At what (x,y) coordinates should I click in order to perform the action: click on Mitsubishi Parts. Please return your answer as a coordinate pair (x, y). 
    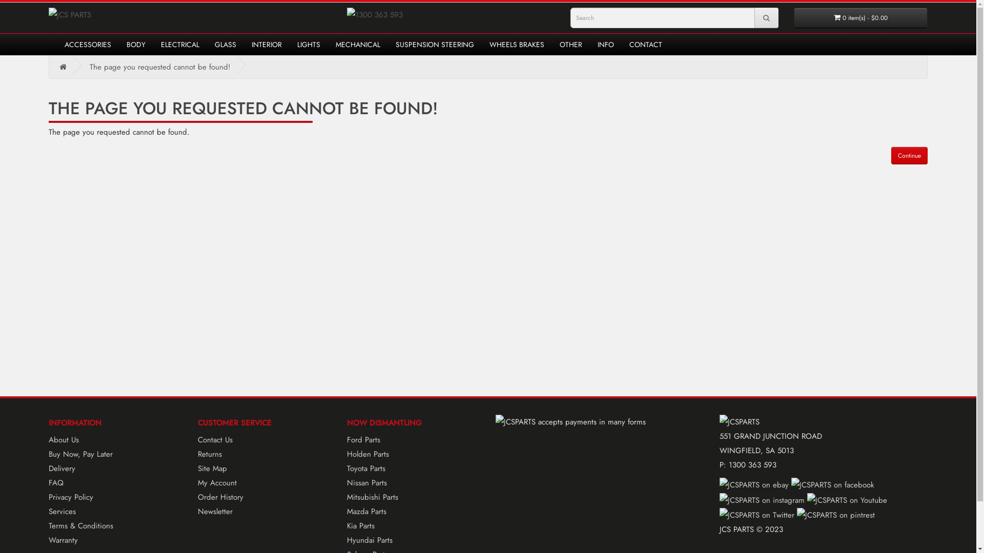
    Looking at the image, I should click on (373, 497).